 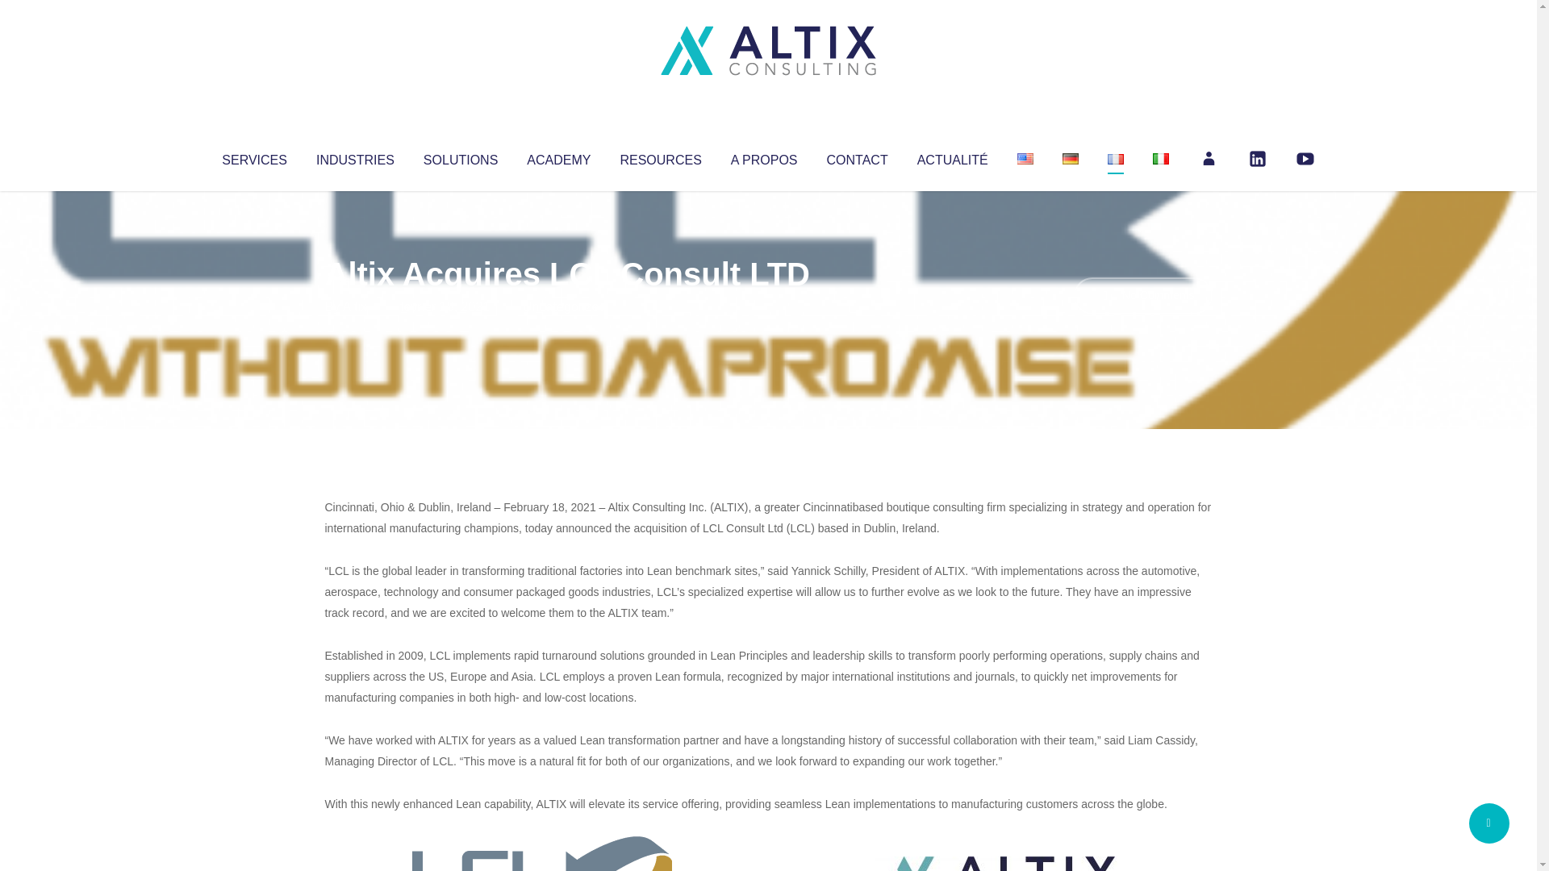 What do you see at coordinates (355, 306) in the screenshot?
I see `Altix` at bounding box center [355, 306].